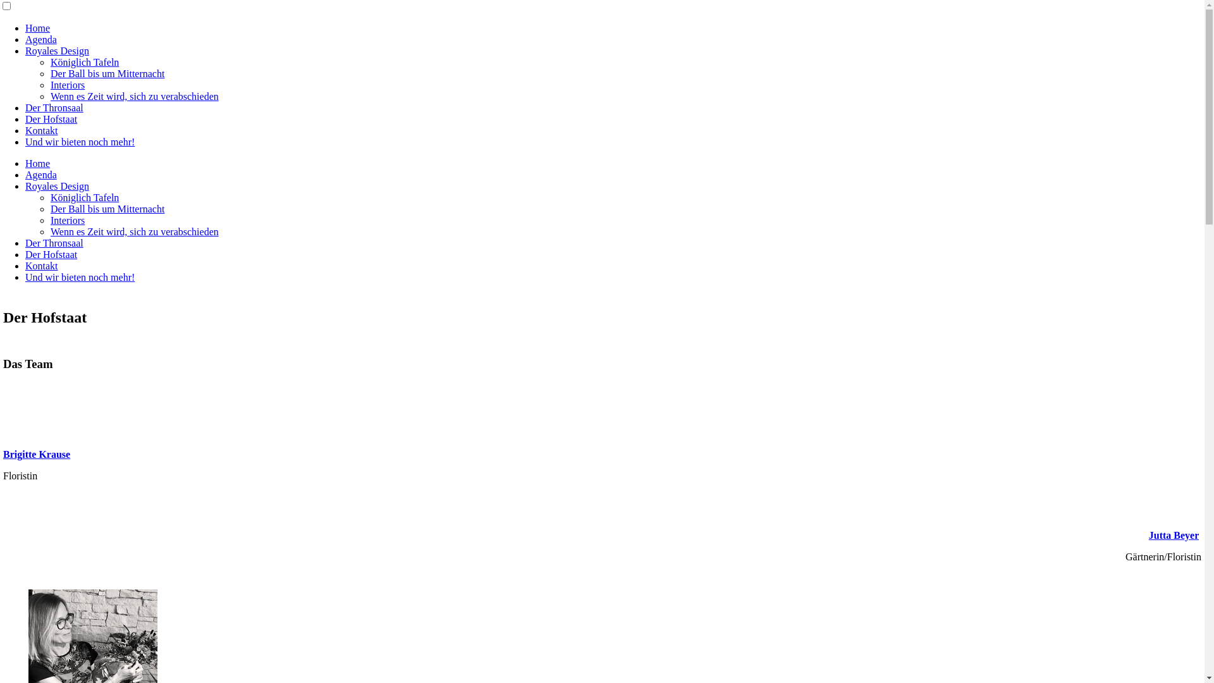 The width and height of the screenshot is (1214, 683). Describe the element at coordinates (51, 119) in the screenshot. I see `Der Hofstaat` at that location.